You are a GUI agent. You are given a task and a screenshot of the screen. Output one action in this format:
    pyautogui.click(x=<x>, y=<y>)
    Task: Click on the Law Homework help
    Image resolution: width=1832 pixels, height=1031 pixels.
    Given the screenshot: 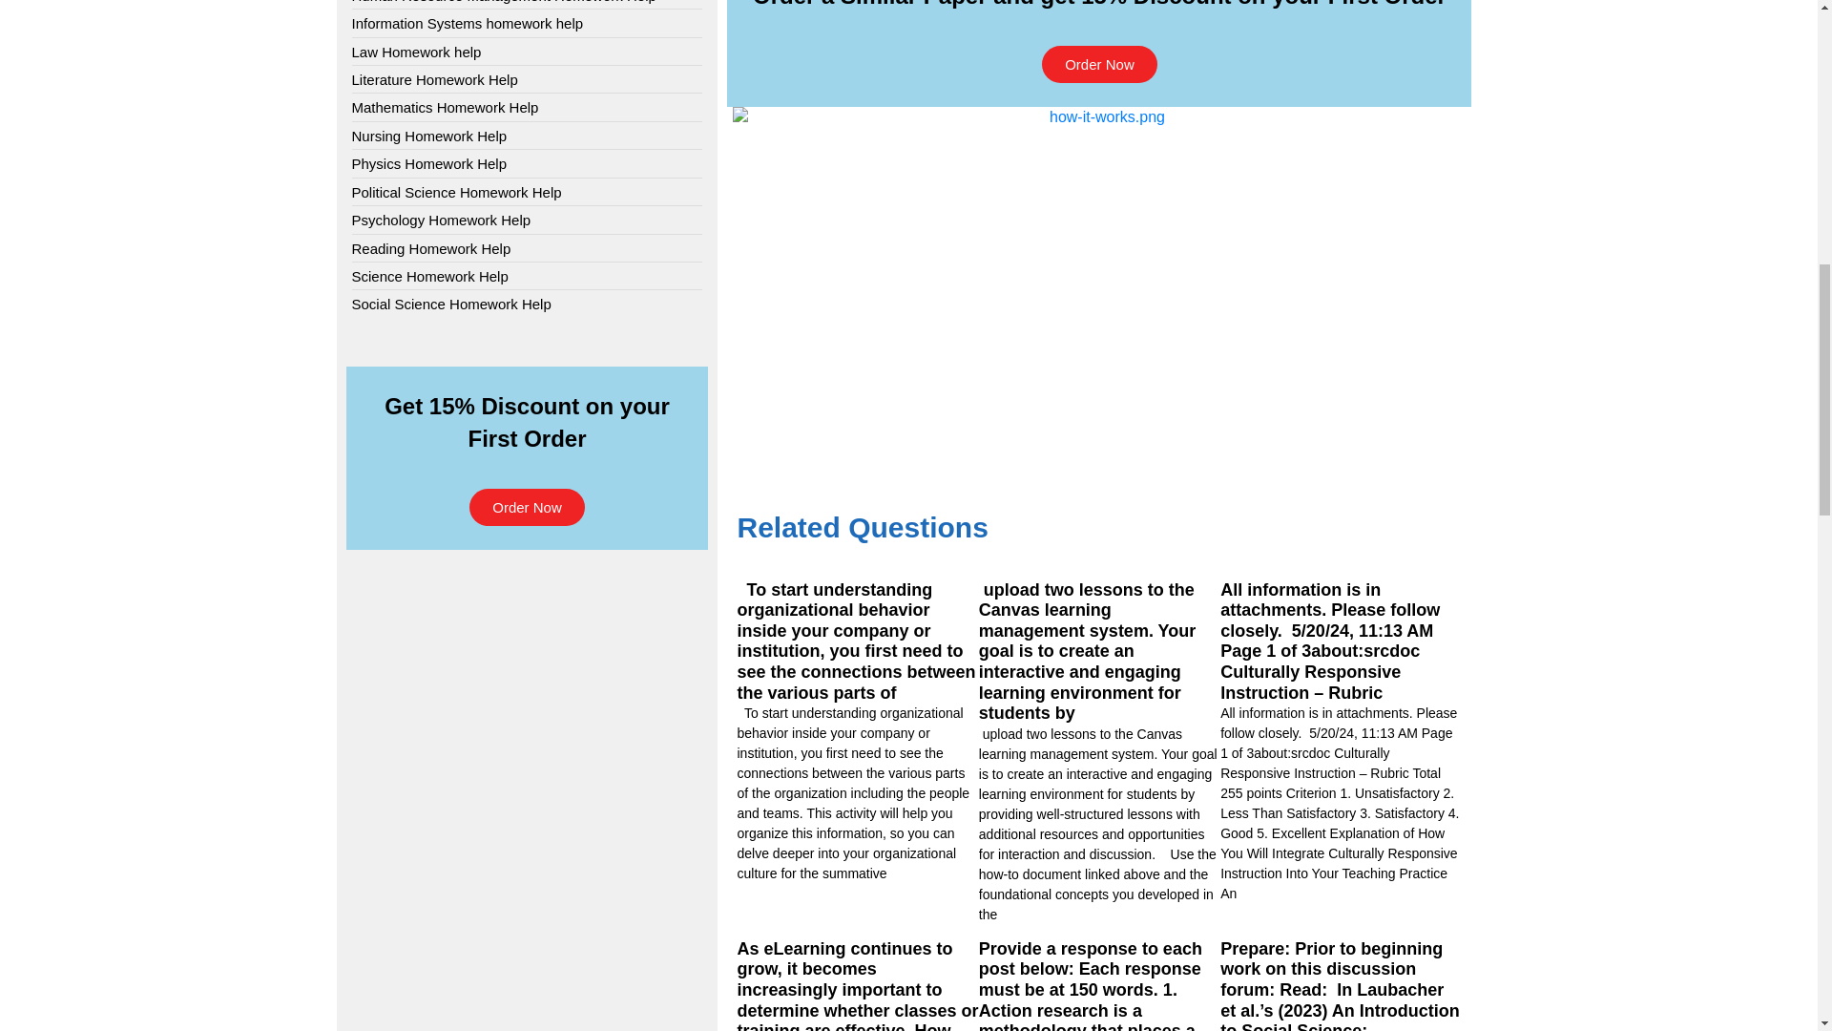 What is the action you would take?
    pyautogui.click(x=416, y=52)
    